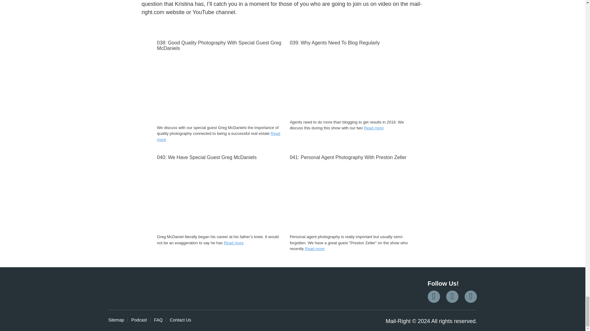 The height and width of the screenshot is (331, 590). Describe the element at coordinates (180, 320) in the screenshot. I see `Contact Us` at that location.